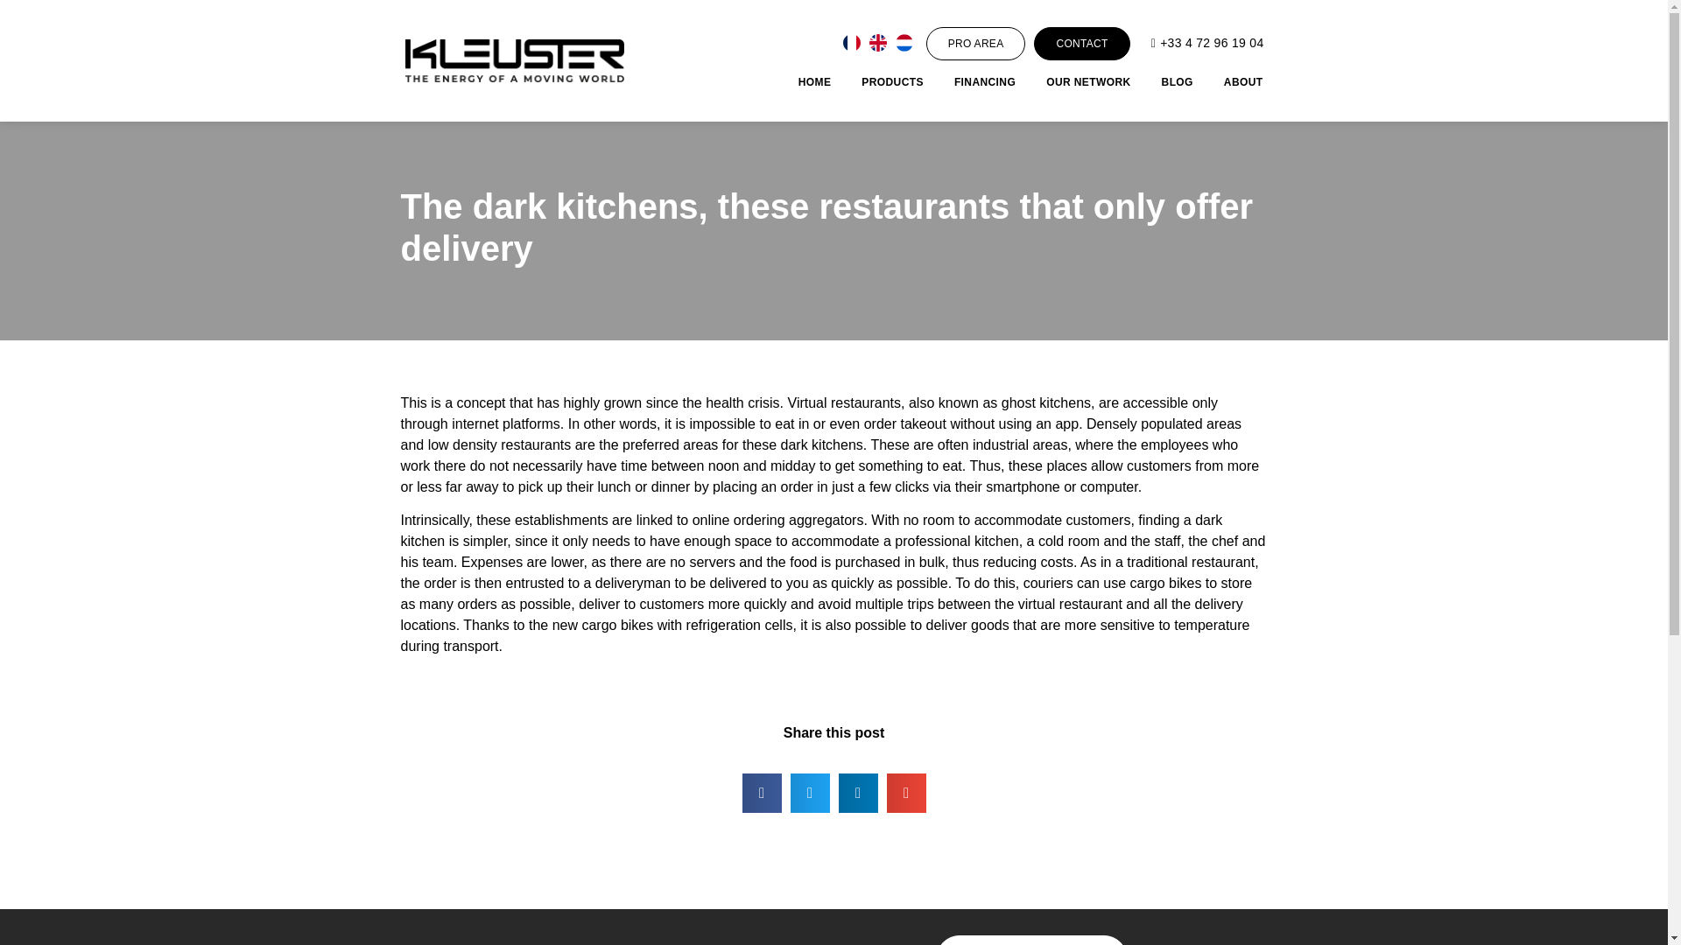  I want to click on PRODUCTS, so click(891, 82).